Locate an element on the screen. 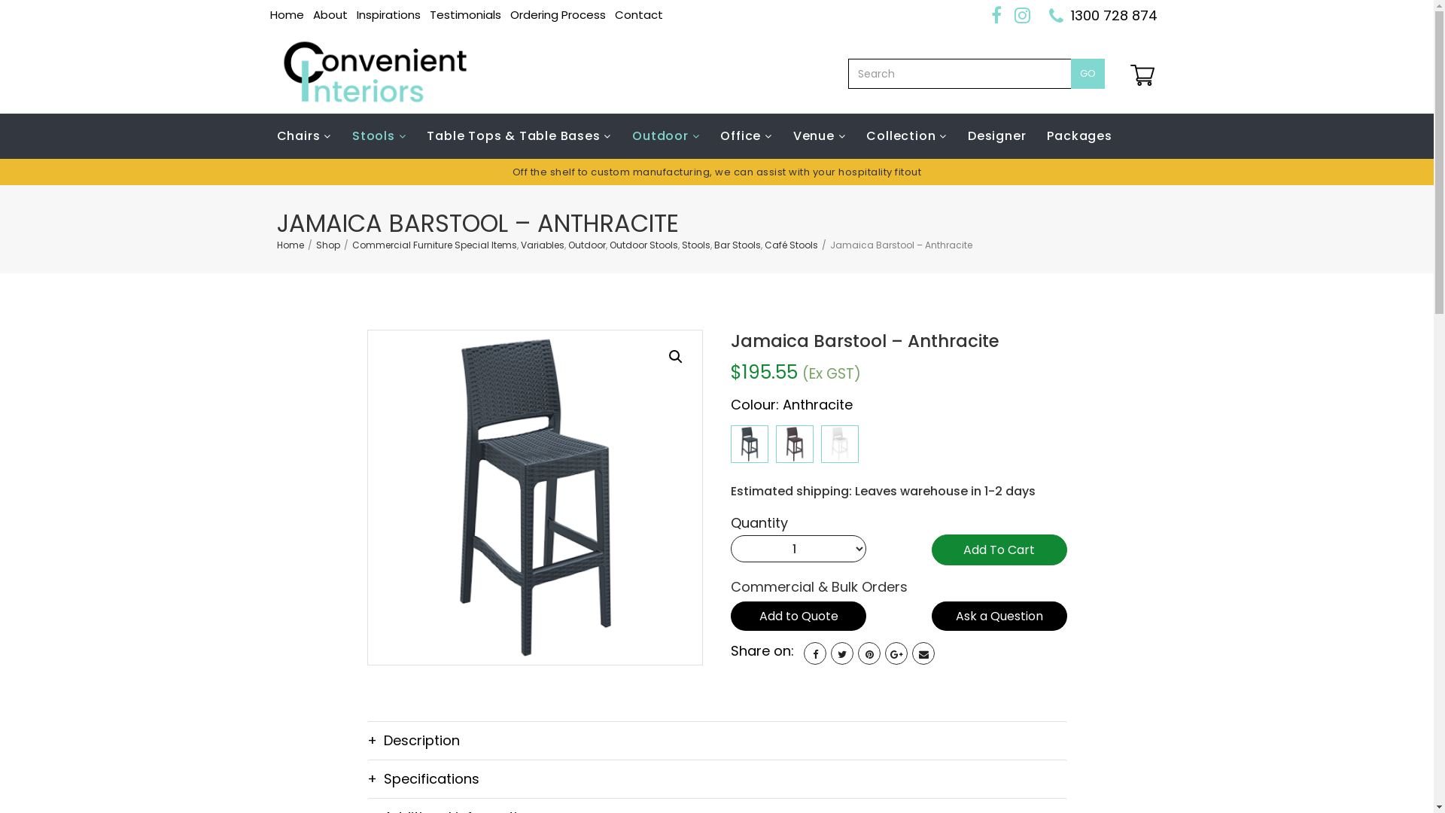  Variables is located at coordinates (543, 245).